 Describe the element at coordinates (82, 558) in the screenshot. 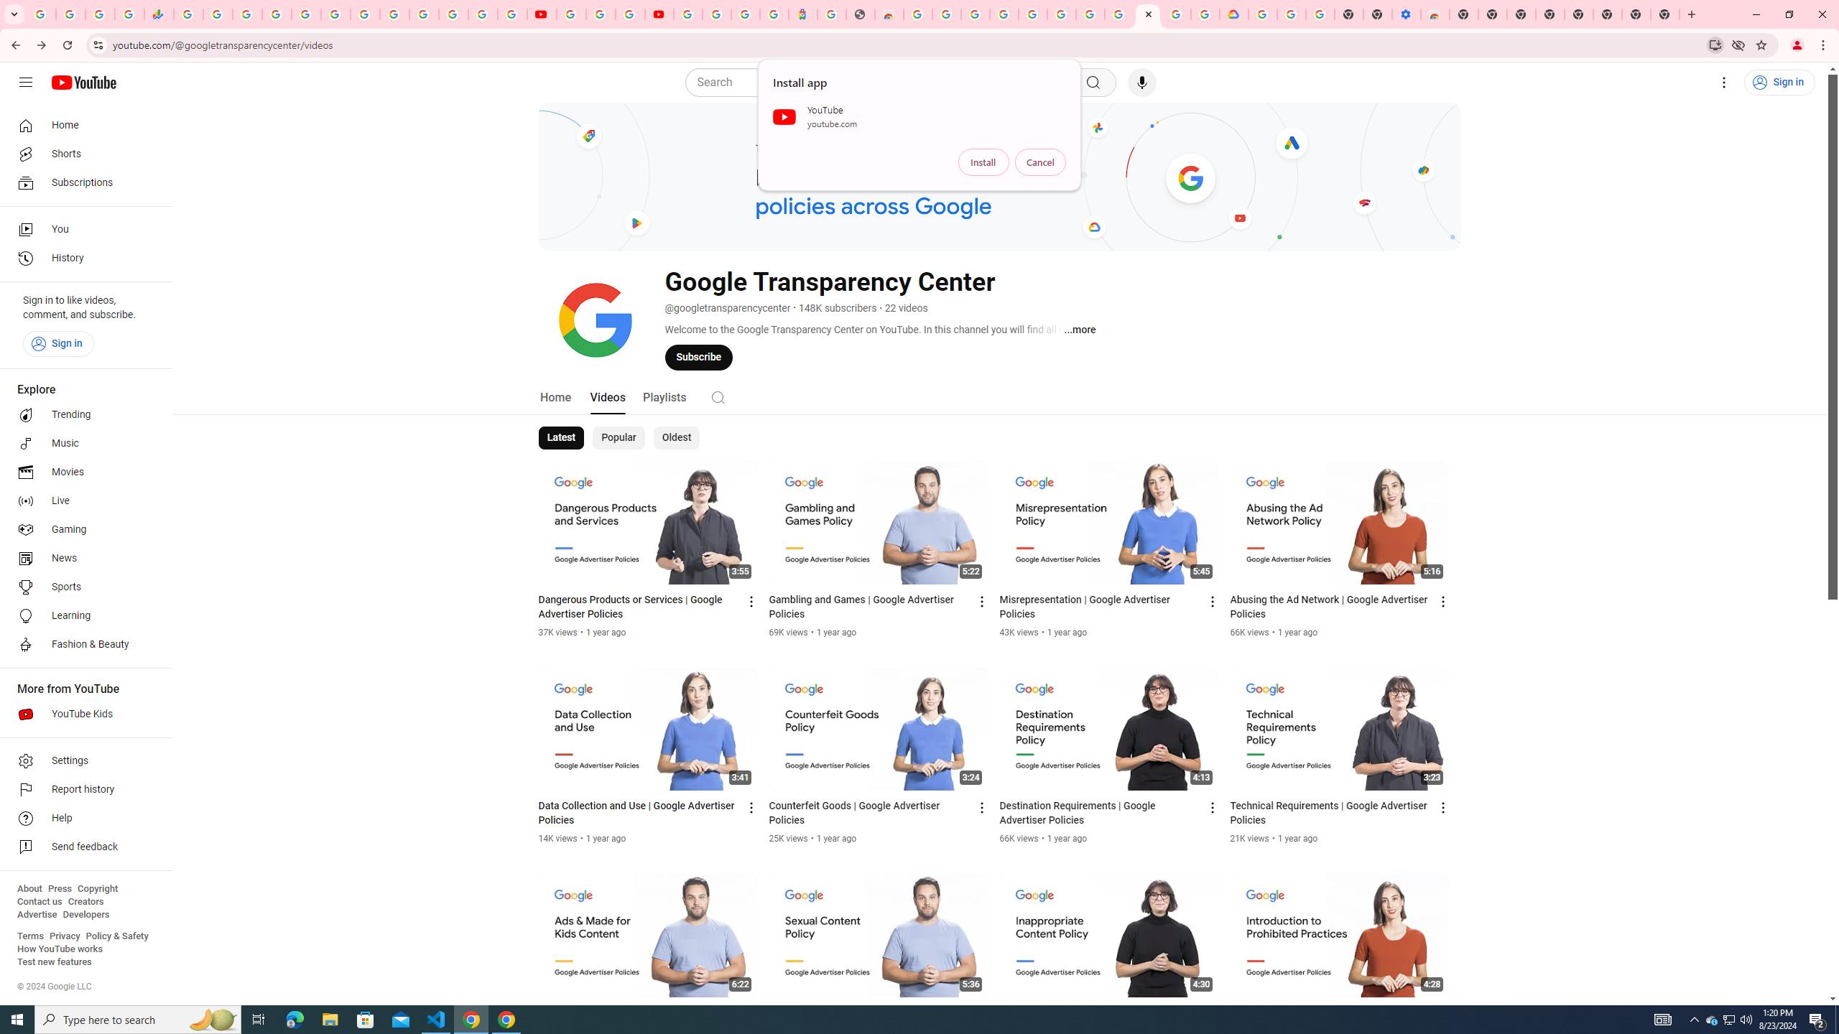

I see `News` at that location.